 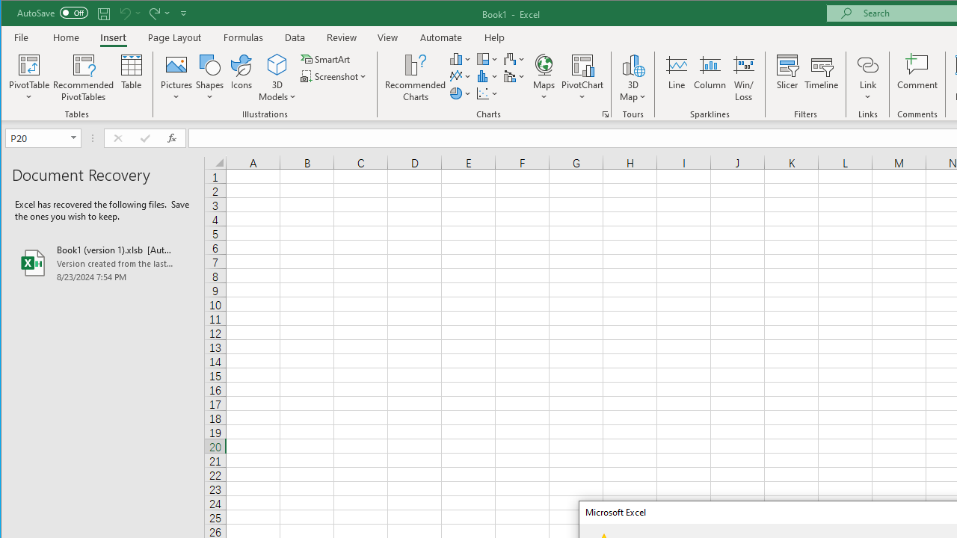 I want to click on Pictures, so click(x=176, y=78).